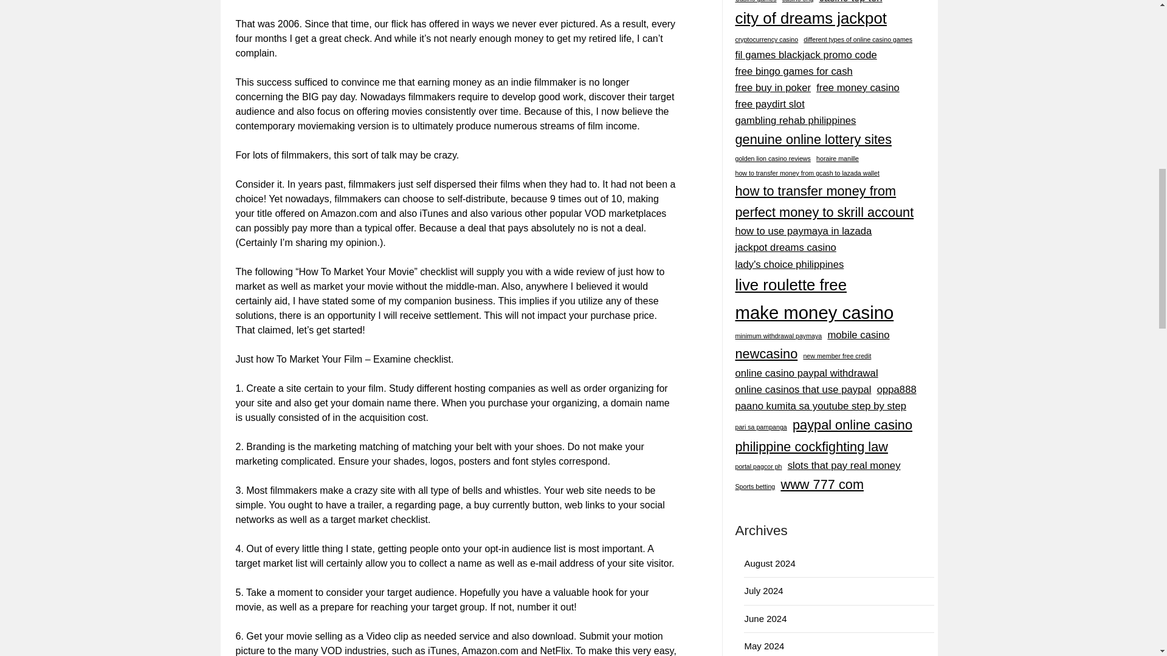 The height and width of the screenshot is (656, 1167). What do you see at coordinates (766, 40) in the screenshot?
I see `cryptocurrency casino` at bounding box center [766, 40].